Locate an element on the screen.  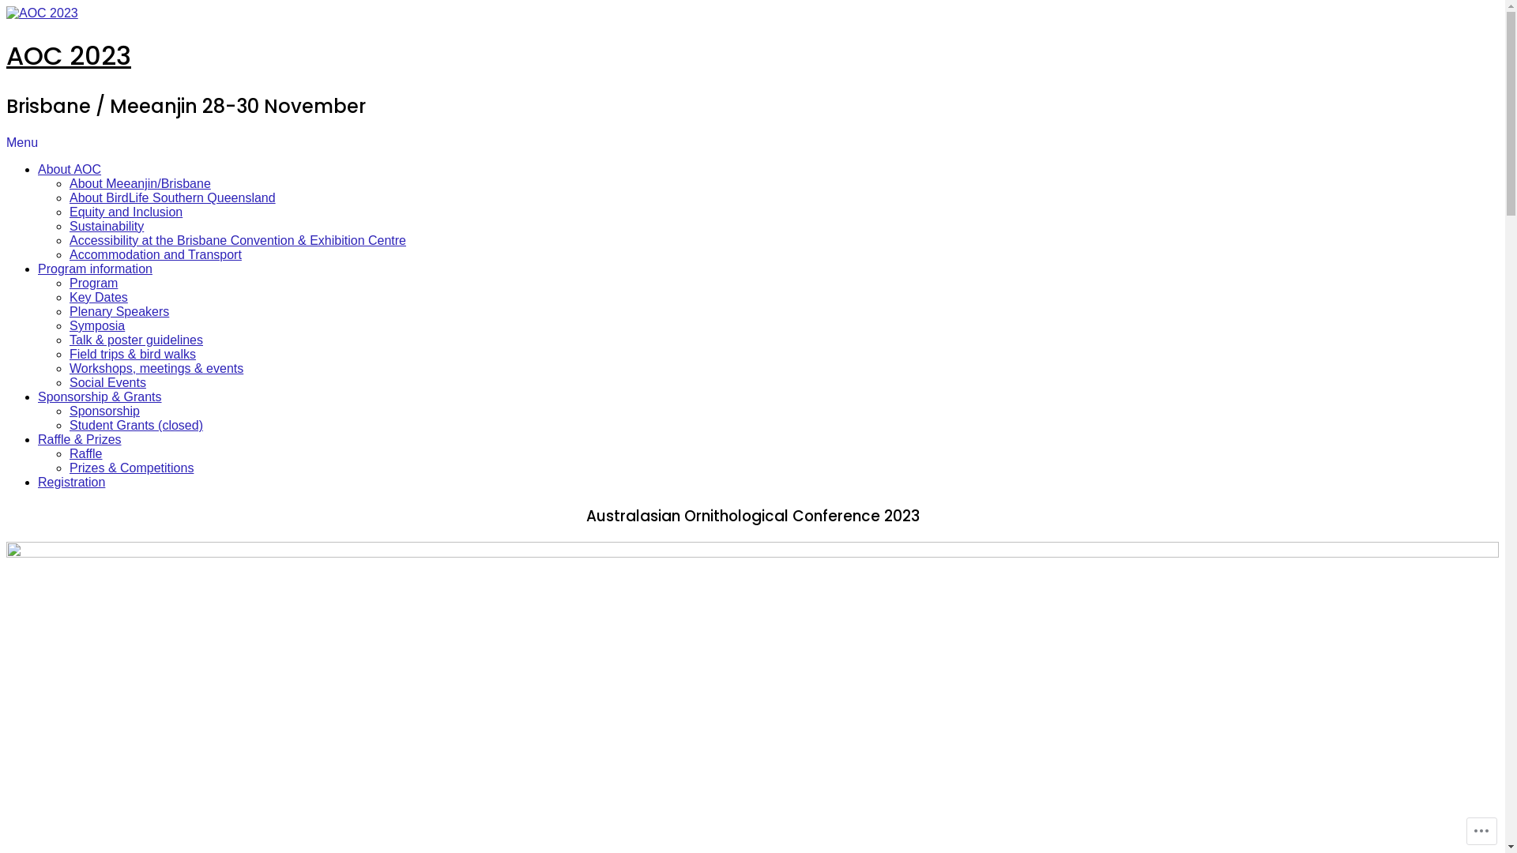
Accessibility at the Brisbane Convention & Exhibition Centre is located at coordinates (238, 240).